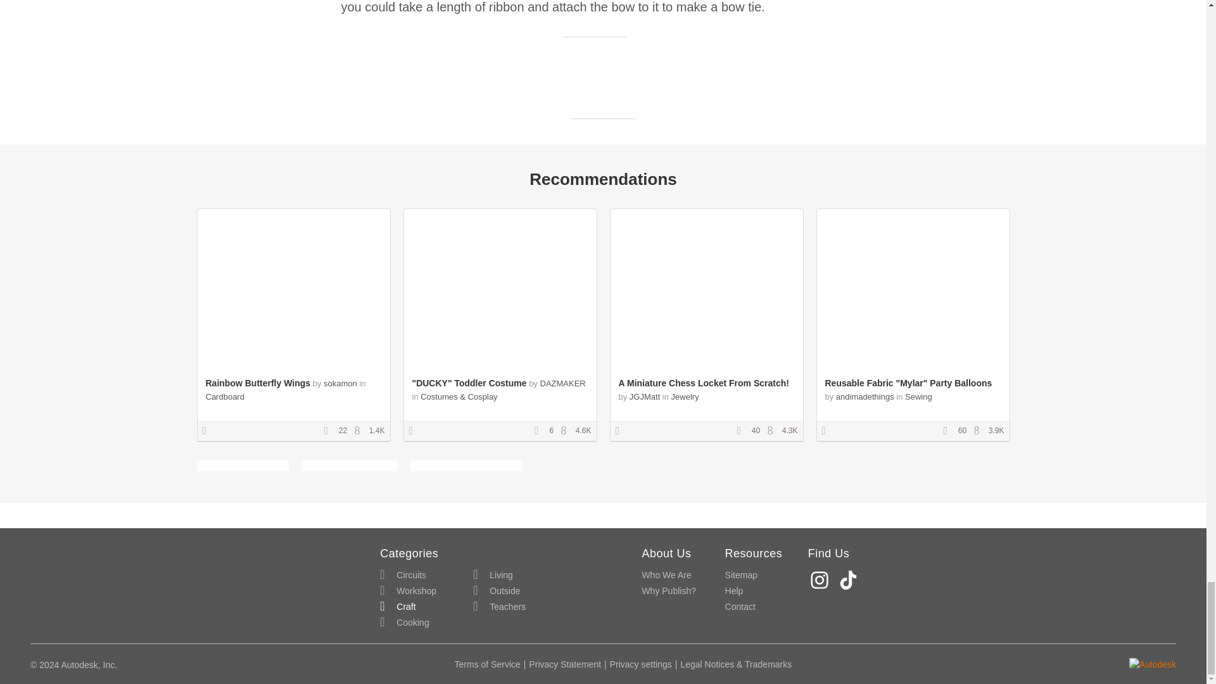 This screenshot has width=1216, height=684. What do you see at coordinates (685, 396) in the screenshot?
I see `Jewelry` at bounding box center [685, 396].